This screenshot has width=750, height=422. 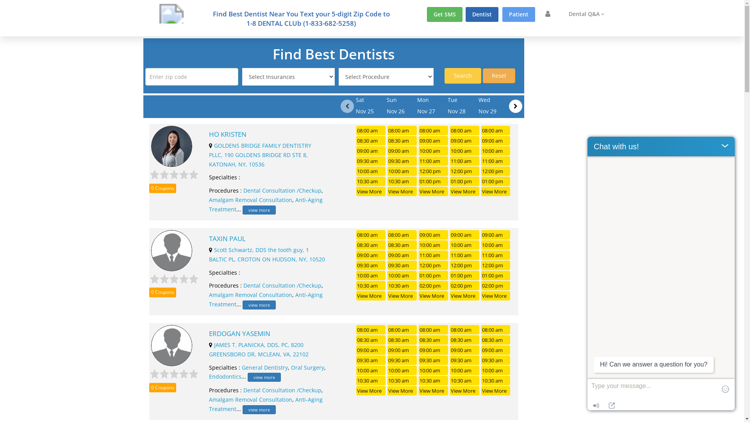 What do you see at coordinates (463, 76) in the screenshot?
I see `Search` at bounding box center [463, 76].